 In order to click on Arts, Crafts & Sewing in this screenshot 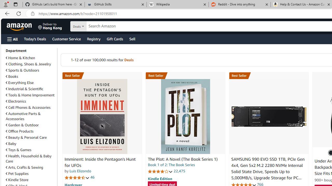, I will do `click(24, 167)`.